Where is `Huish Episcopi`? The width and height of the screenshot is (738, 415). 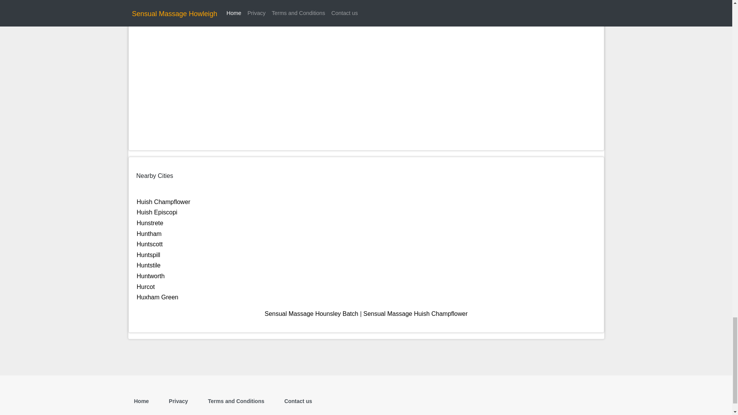 Huish Episcopi is located at coordinates (157, 212).